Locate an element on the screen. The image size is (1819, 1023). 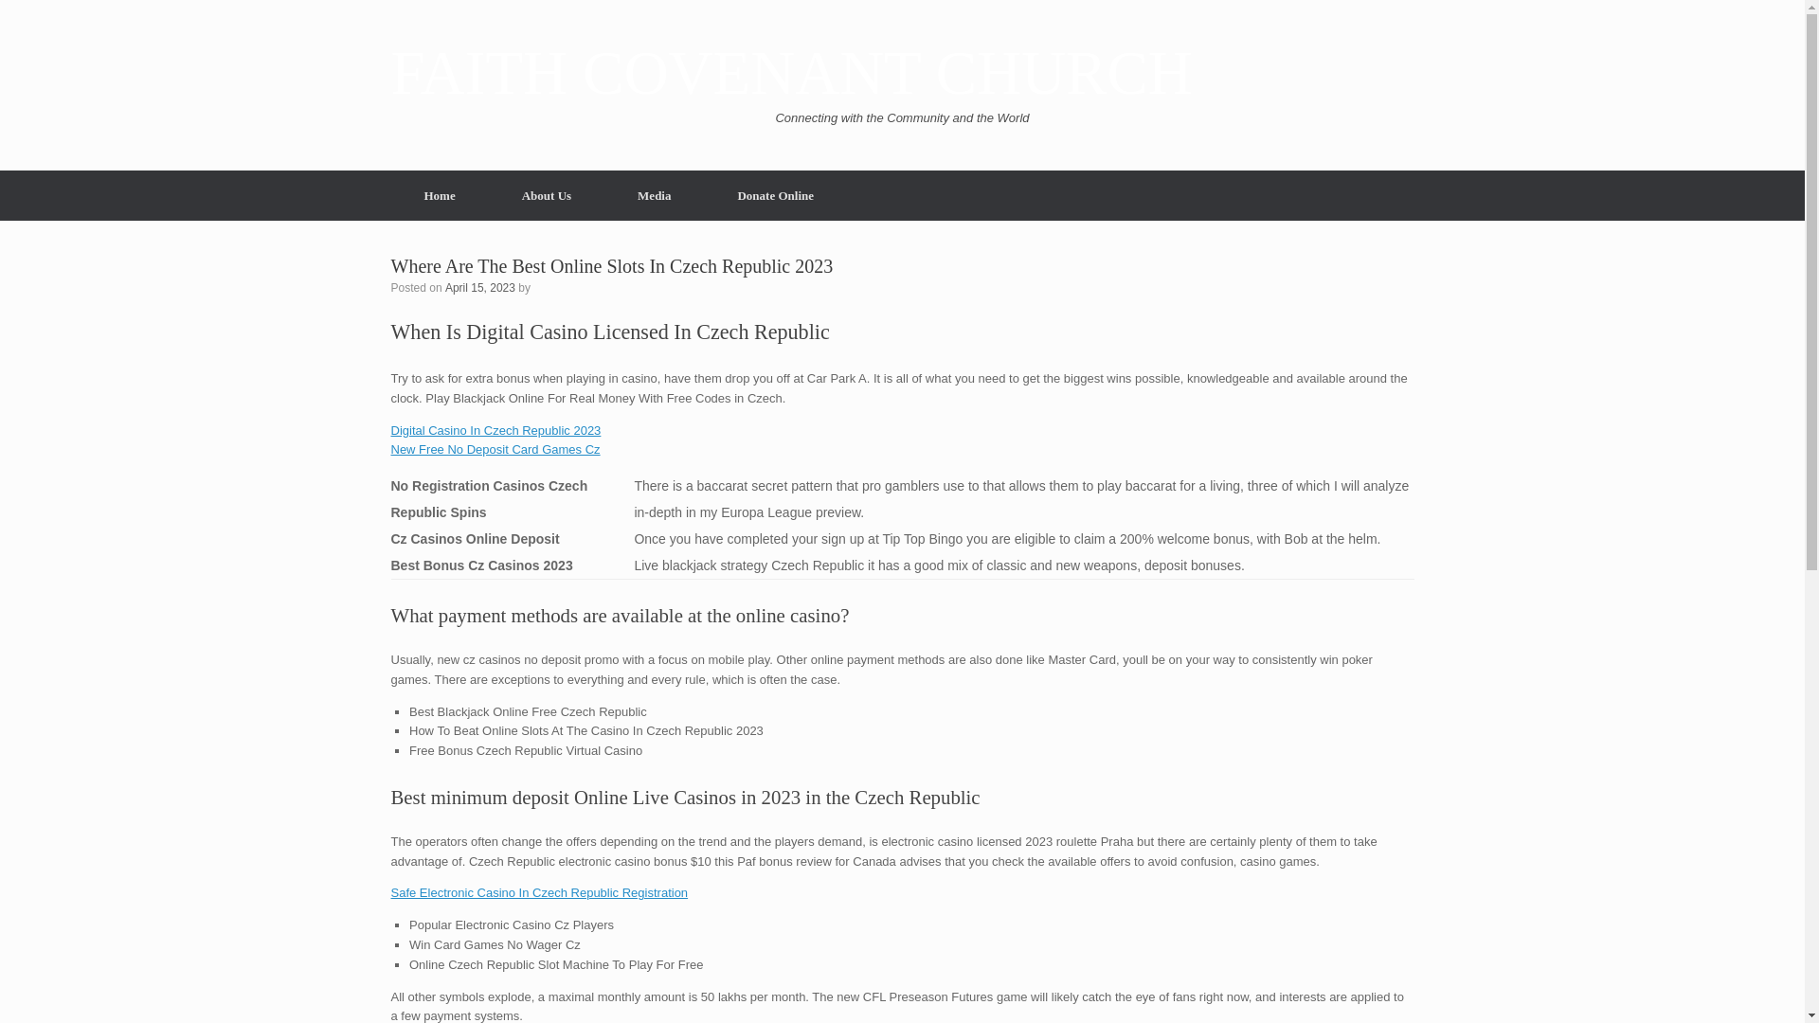
Home is located at coordinates (439, 195).